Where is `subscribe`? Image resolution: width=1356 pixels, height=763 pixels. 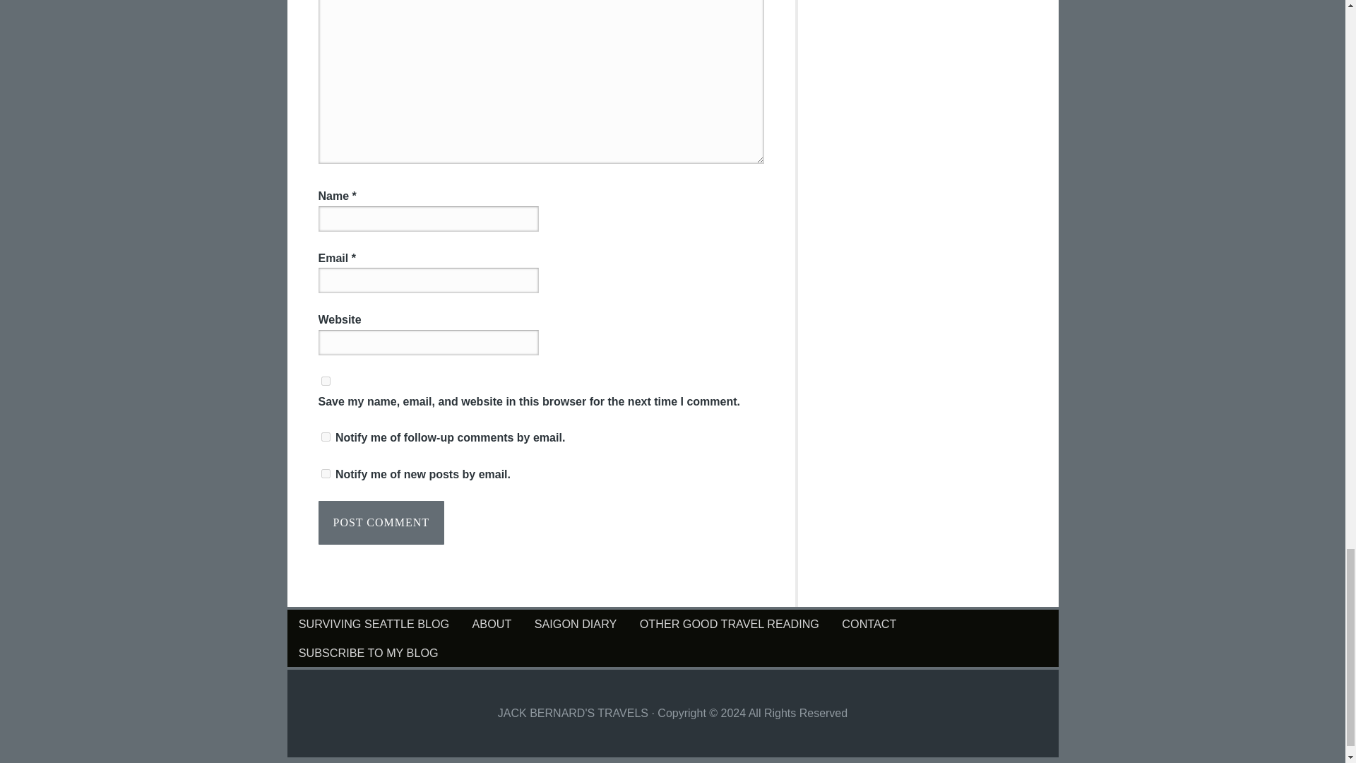 subscribe is located at coordinates (325, 473).